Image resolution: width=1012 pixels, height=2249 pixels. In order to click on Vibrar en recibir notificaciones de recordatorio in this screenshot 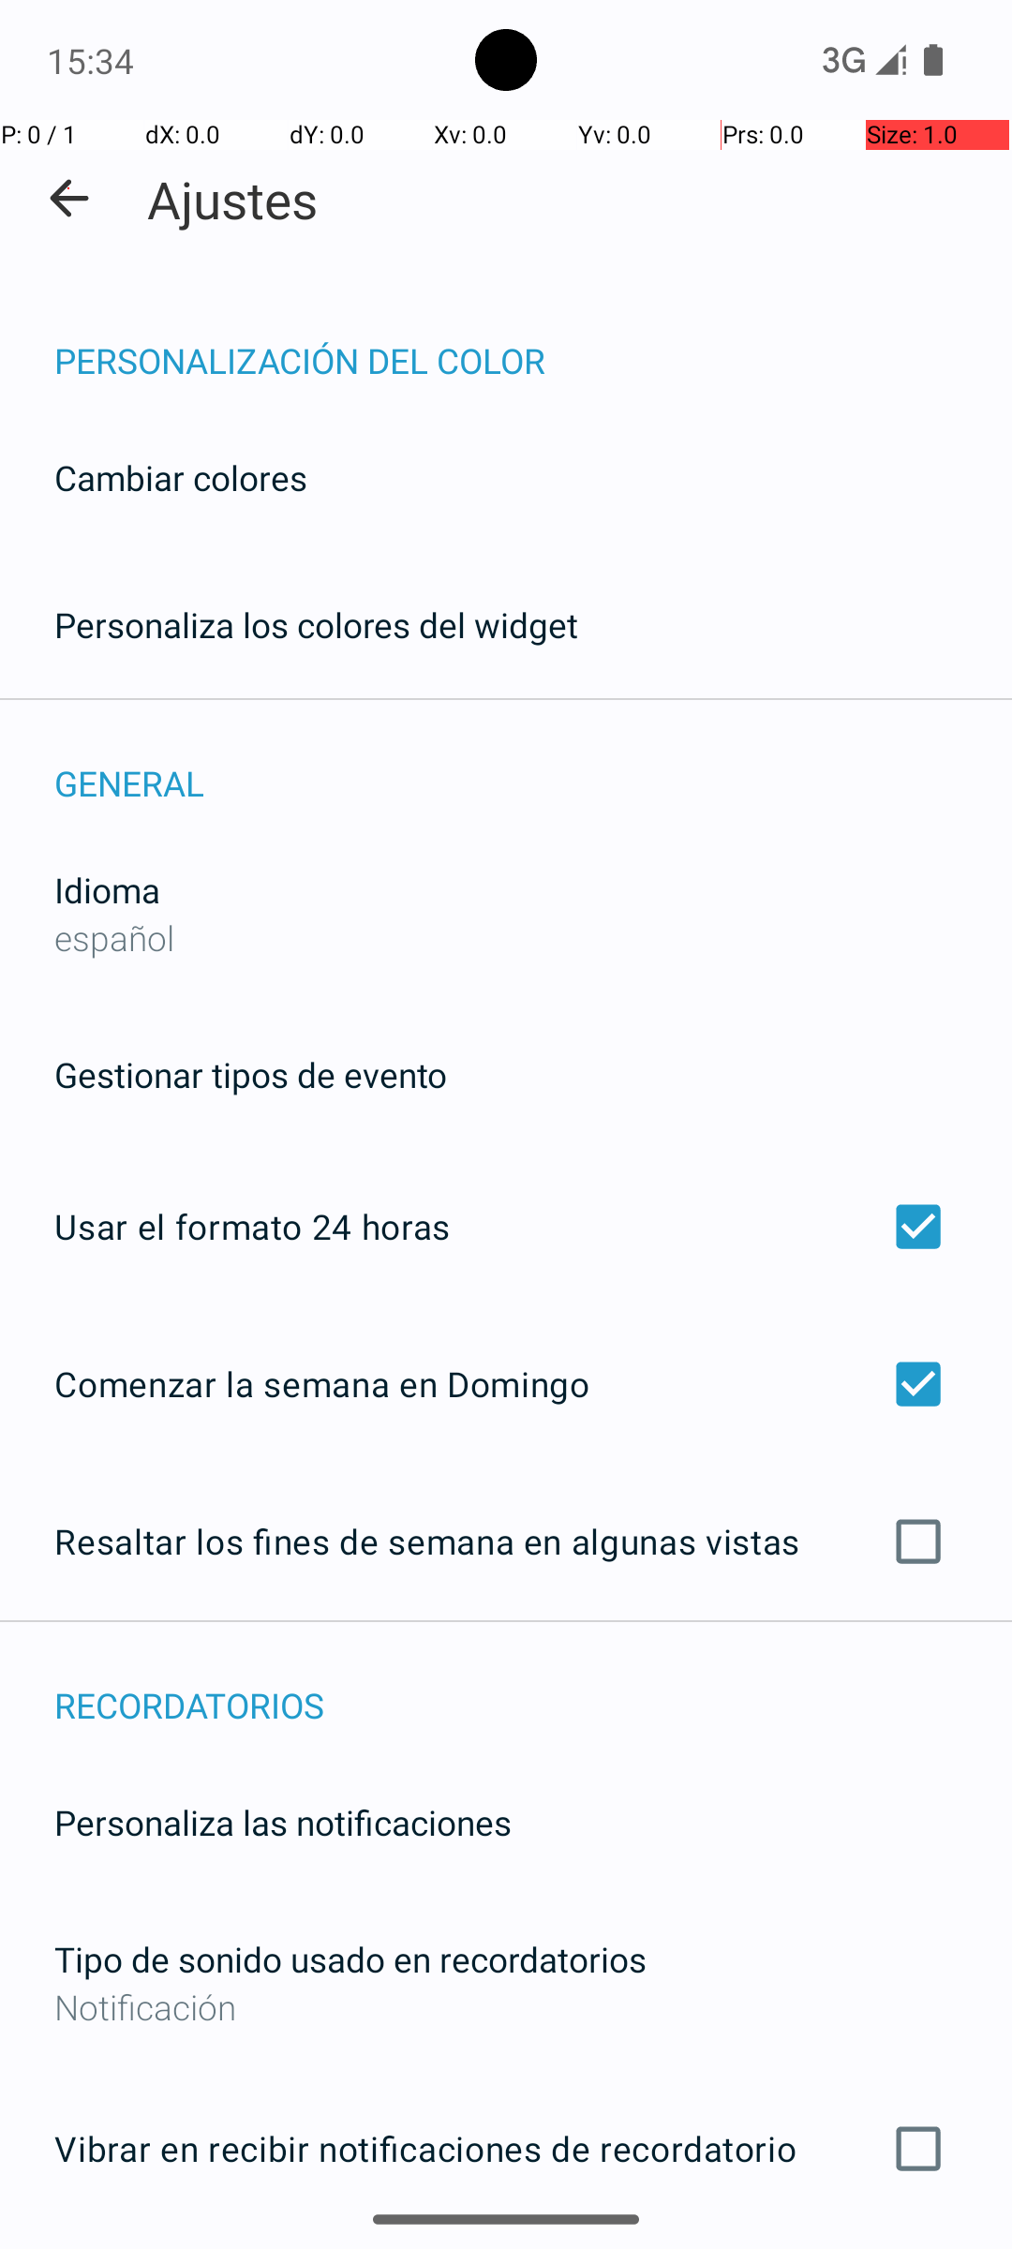, I will do `click(506, 2149)`.